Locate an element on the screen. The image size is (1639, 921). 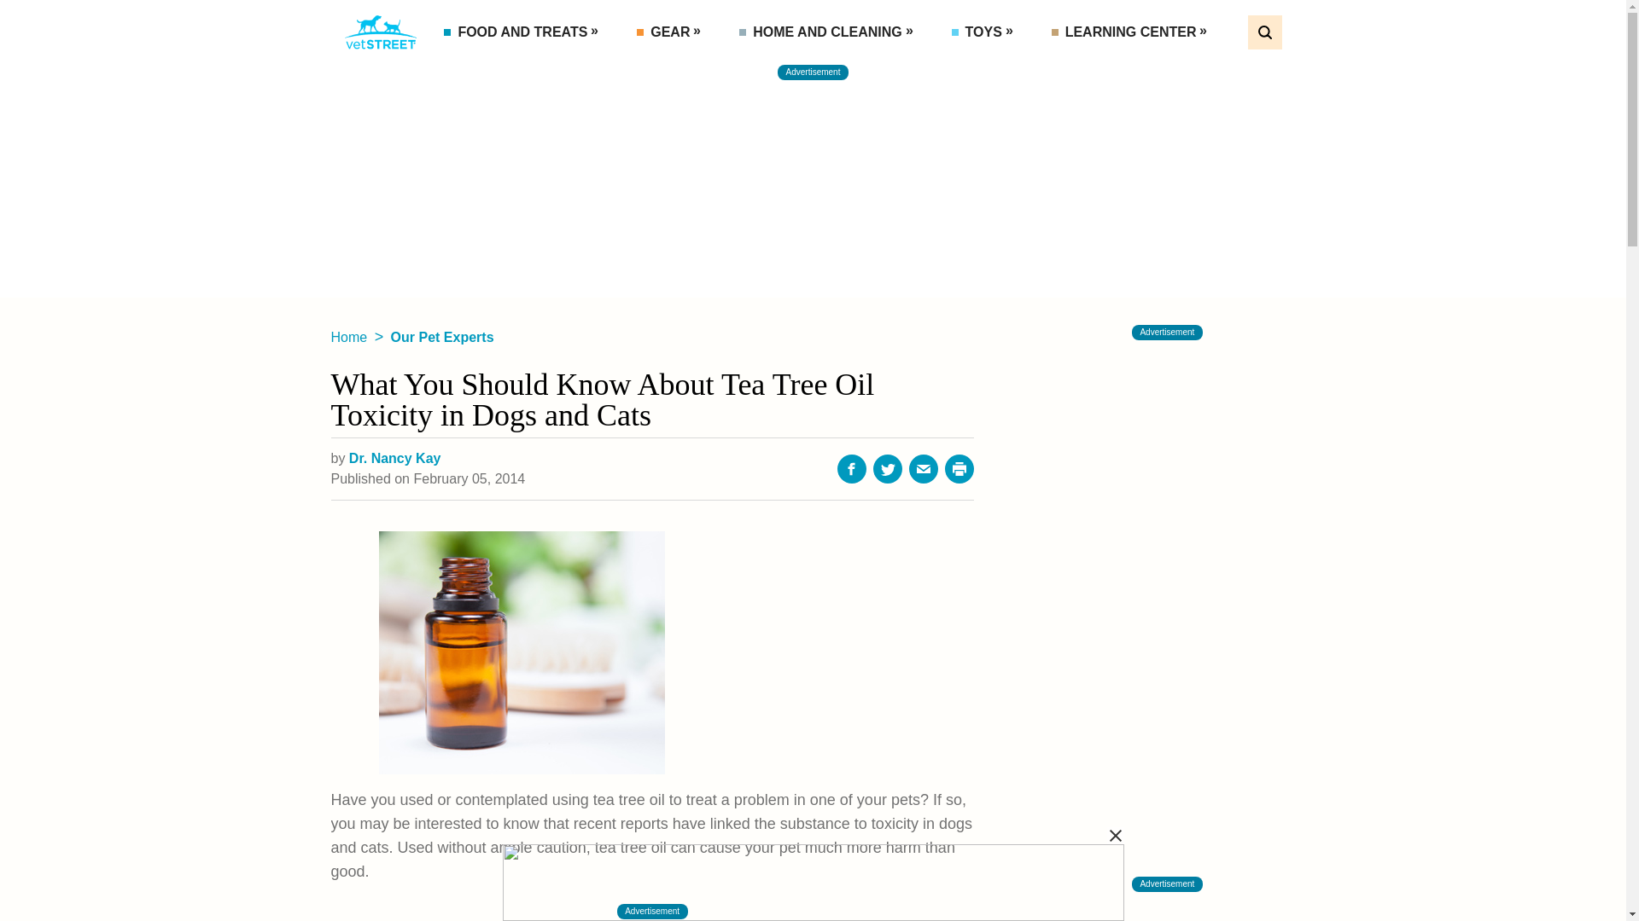
Dogs is located at coordinates (1147, 70).